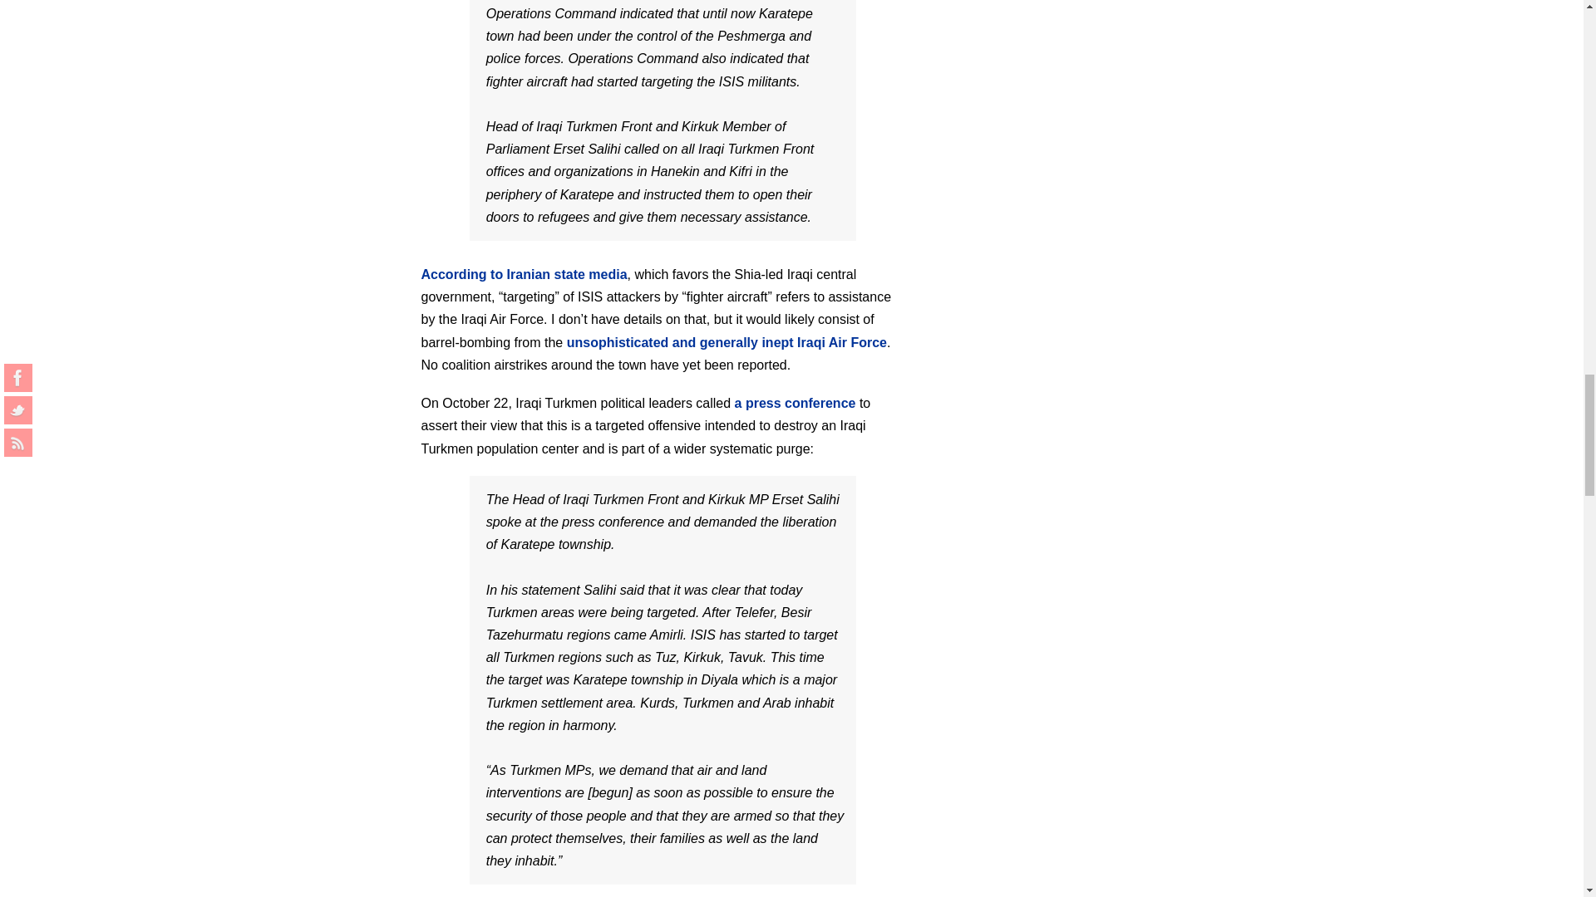 Image resolution: width=1596 pixels, height=897 pixels. Describe the element at coordinates (795, 403) in the screenshot. I see `a press conference` at that location.